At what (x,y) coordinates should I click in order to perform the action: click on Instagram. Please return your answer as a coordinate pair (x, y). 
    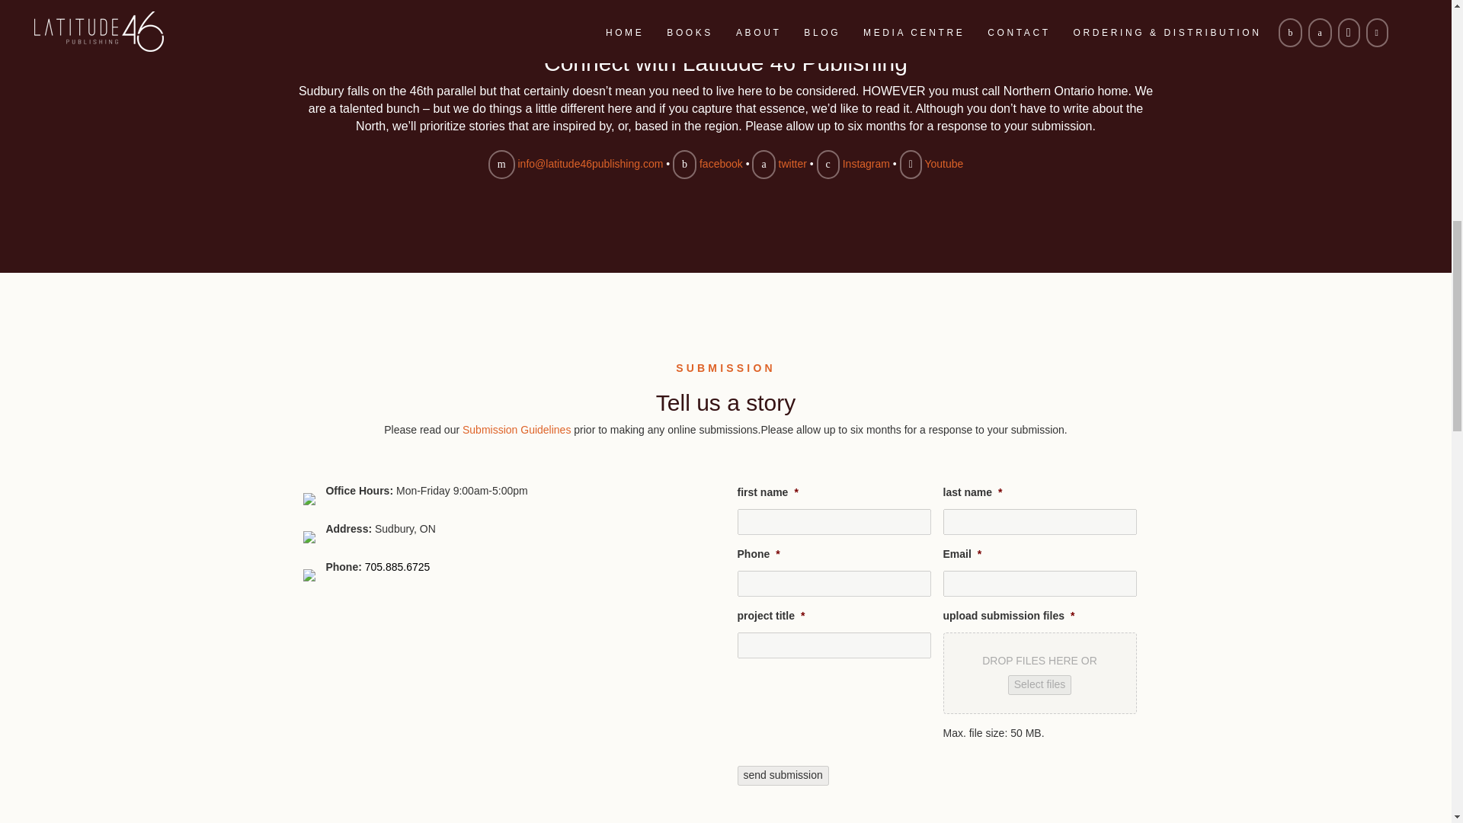
    Looking at the image, I should click on (866, 163).